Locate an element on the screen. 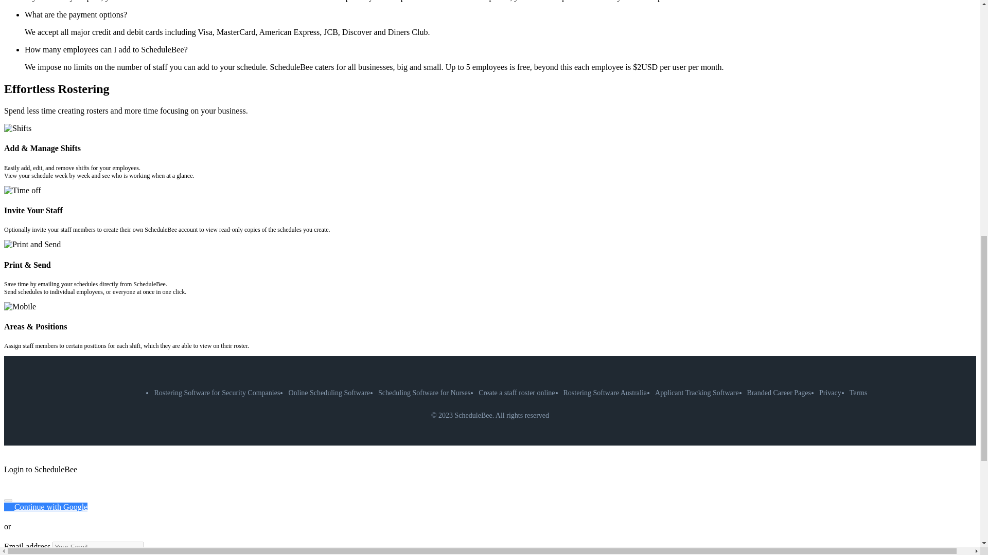  Online Scheduling Software is located at coordinates (329, 393).